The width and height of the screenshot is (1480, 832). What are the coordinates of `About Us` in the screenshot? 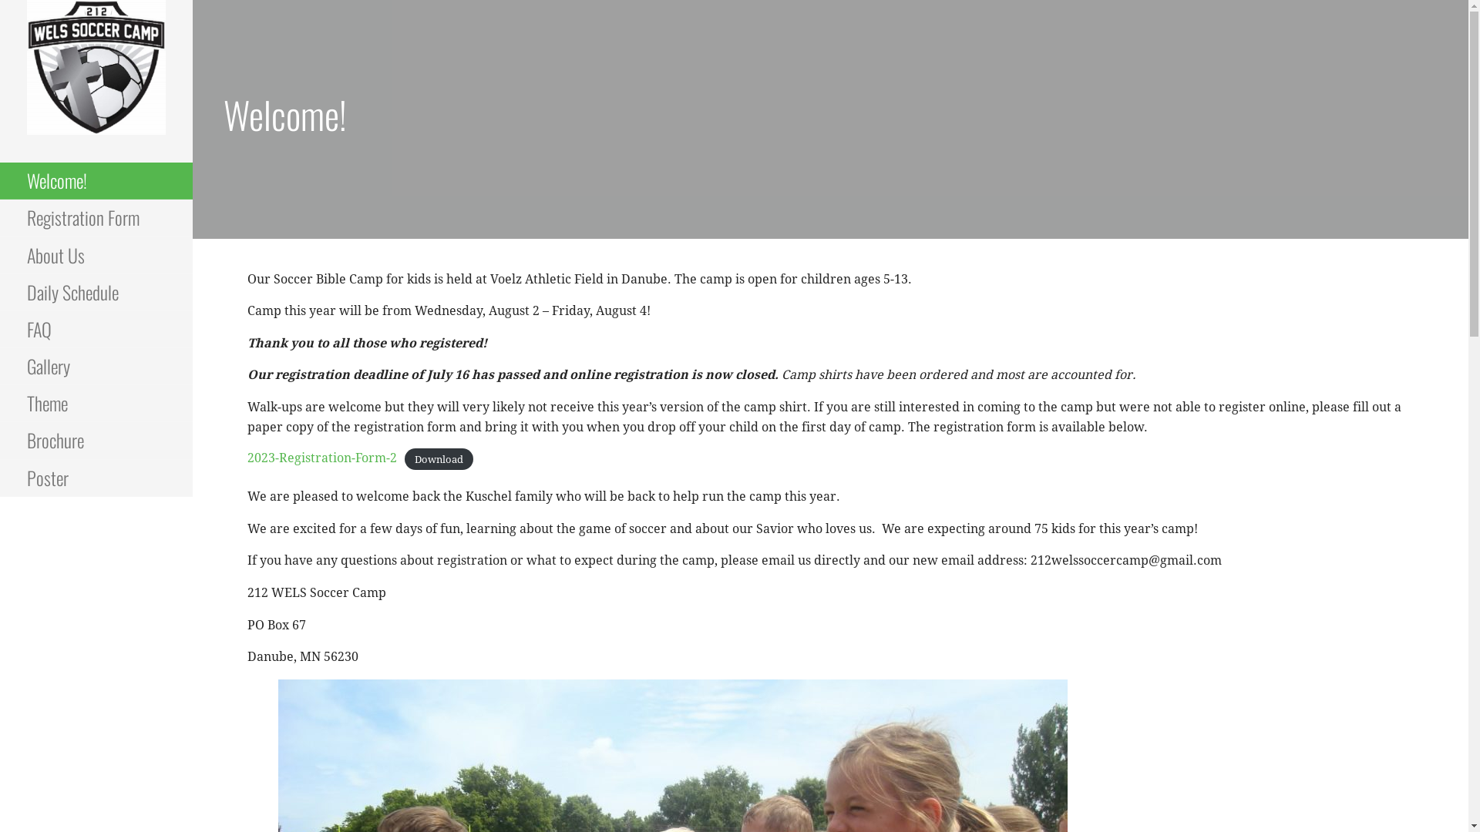 It's located at (96, 256).